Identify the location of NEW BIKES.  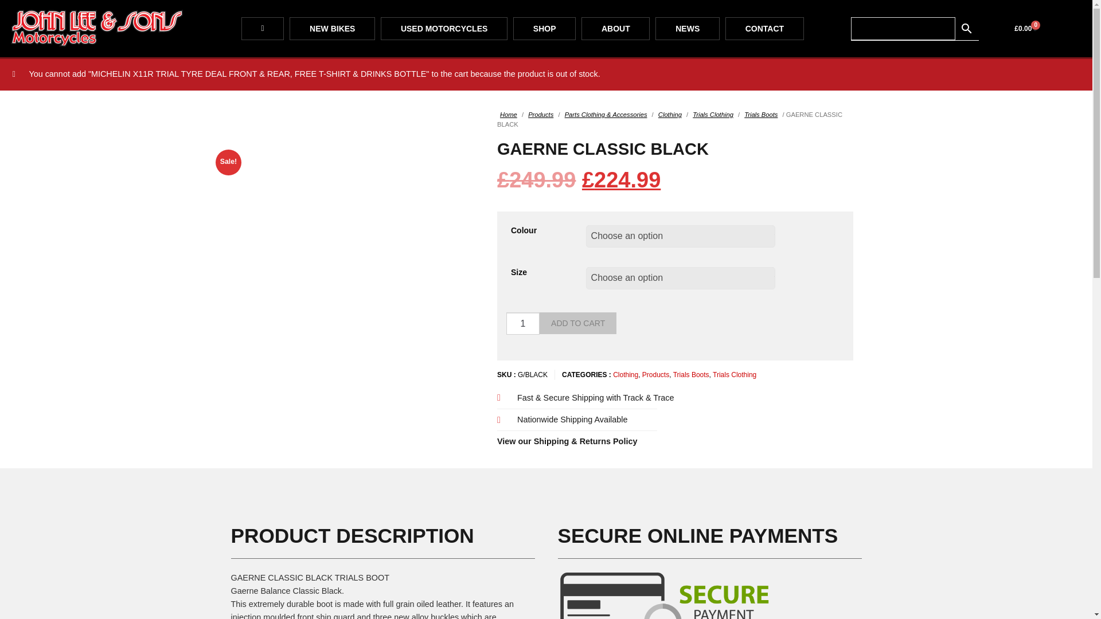
(332, 29).